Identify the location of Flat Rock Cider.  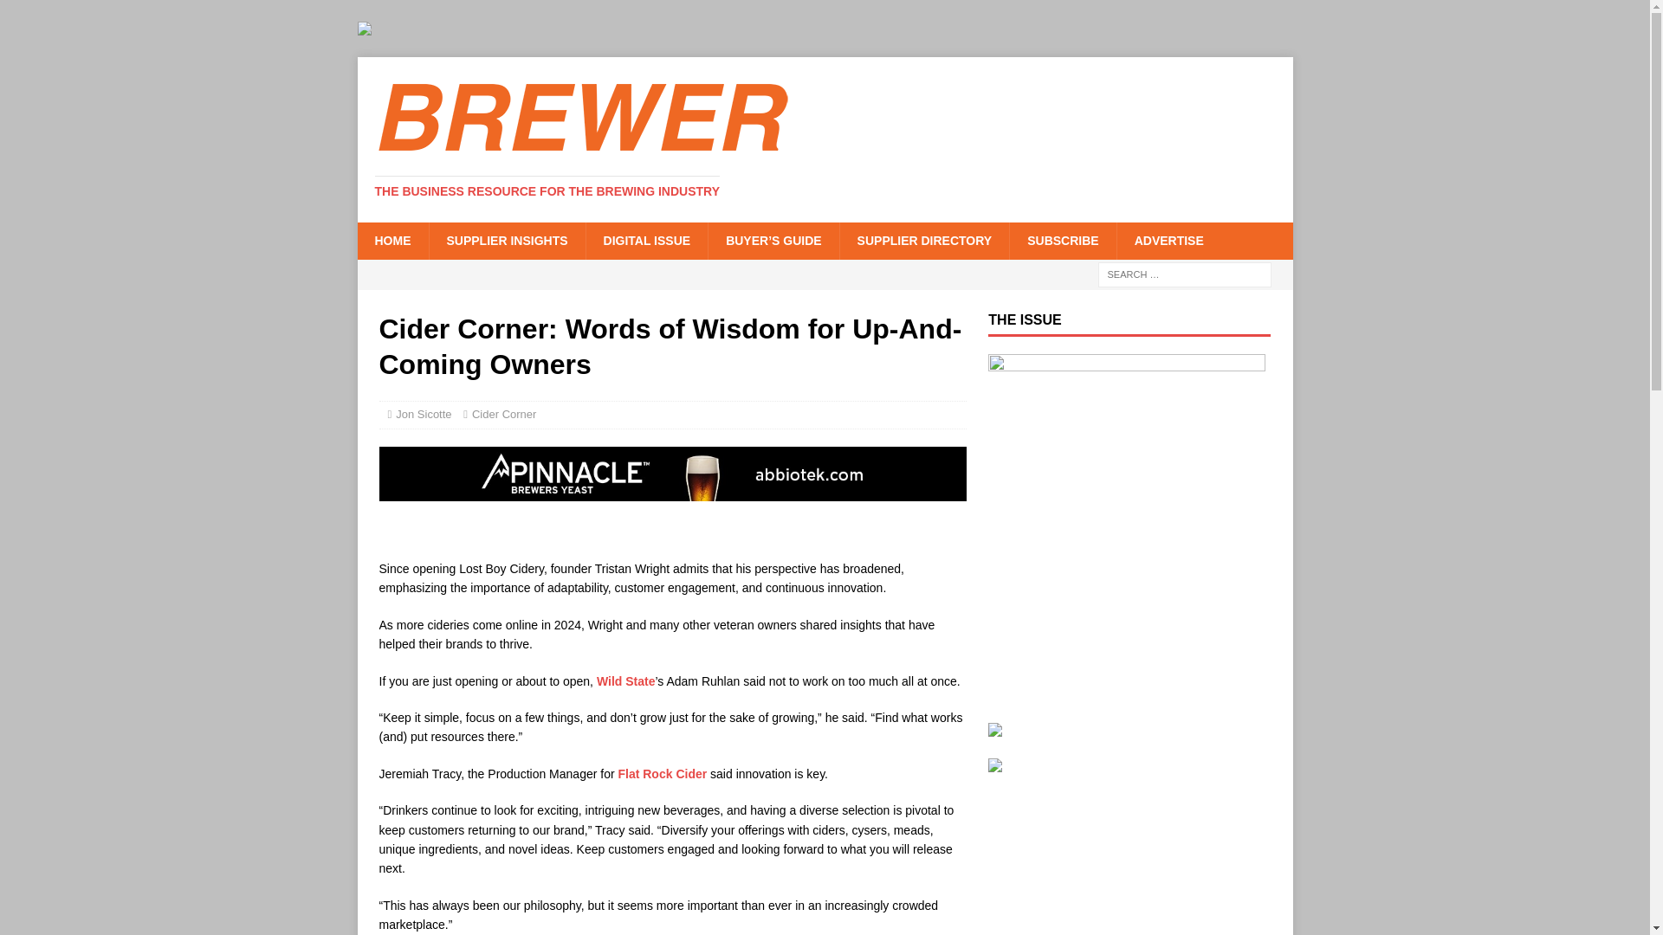
(662, 773).